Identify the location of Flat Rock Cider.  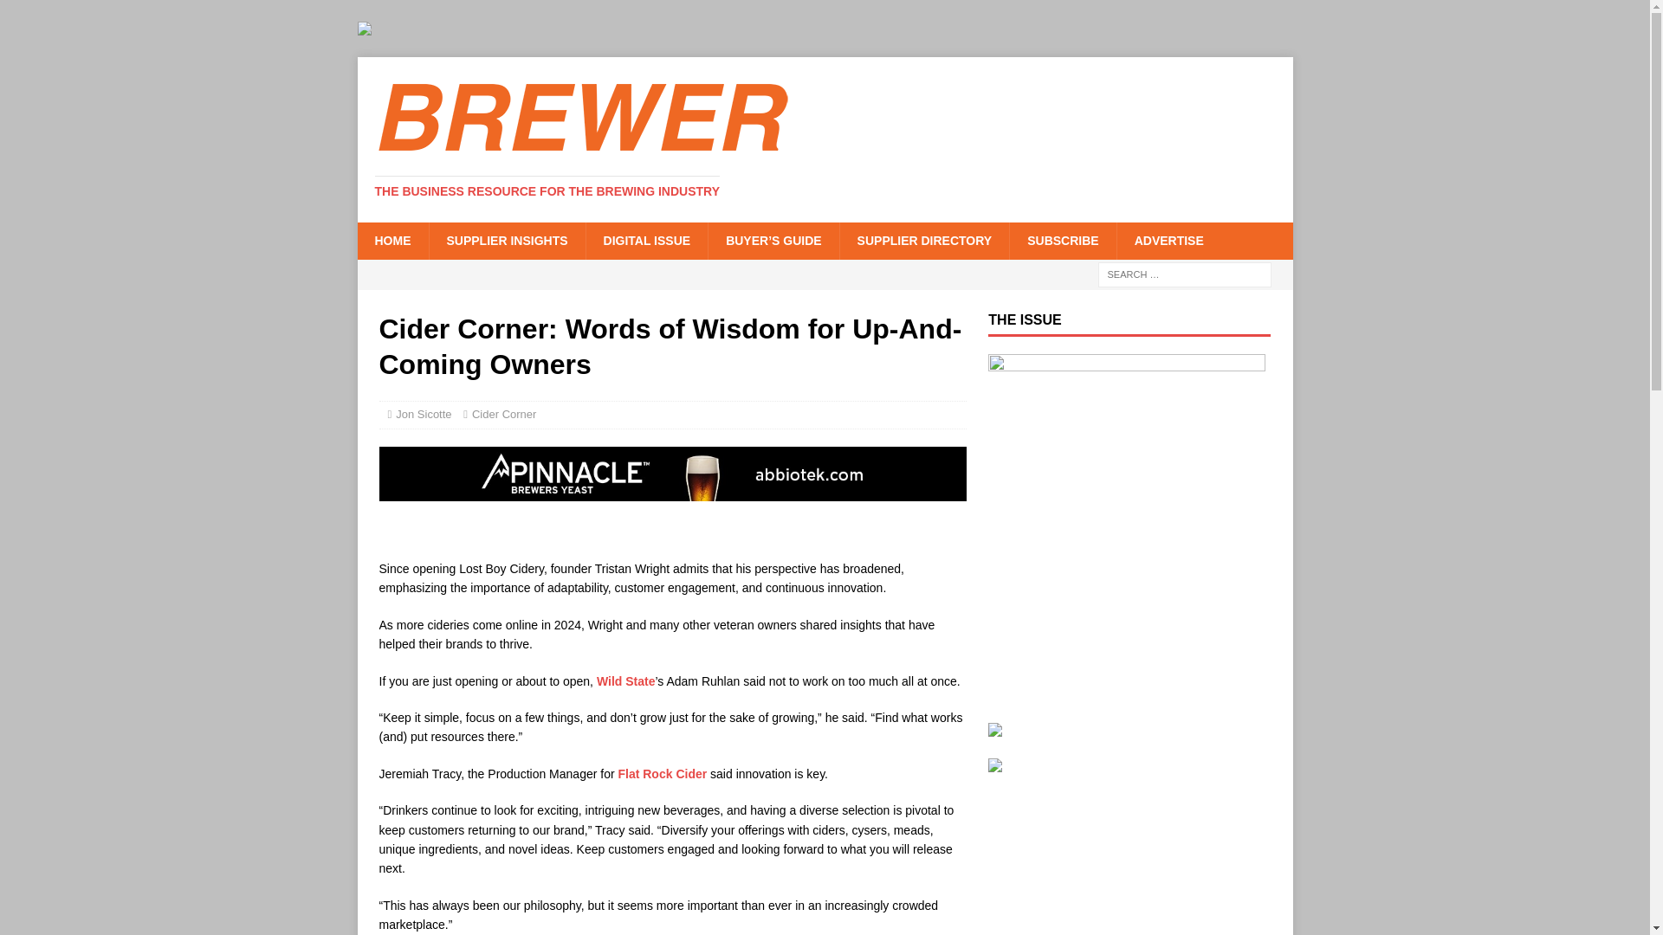
(662, 773).